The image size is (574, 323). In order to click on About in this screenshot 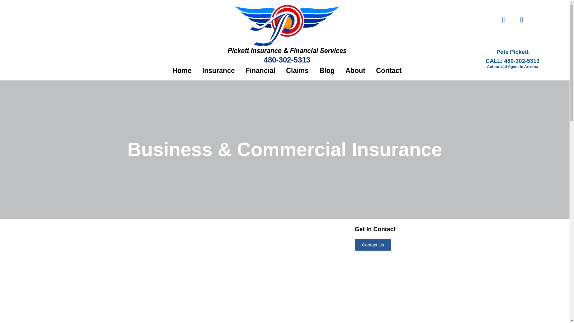, I will do `click(355, 71)`.